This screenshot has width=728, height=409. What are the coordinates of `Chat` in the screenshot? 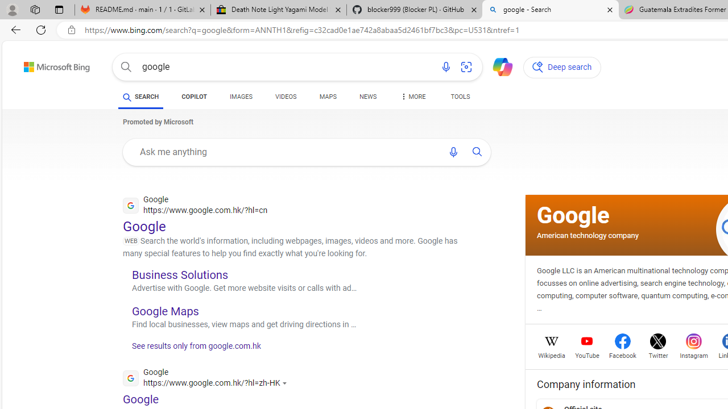 It's located at (498, 66).